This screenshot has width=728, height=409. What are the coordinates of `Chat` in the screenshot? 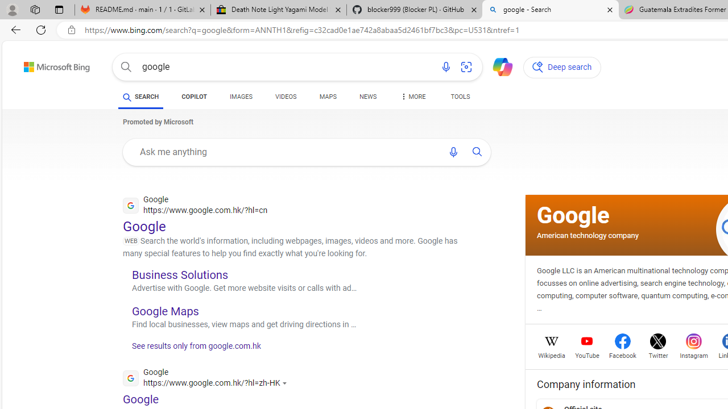 It's located at (498, 66).